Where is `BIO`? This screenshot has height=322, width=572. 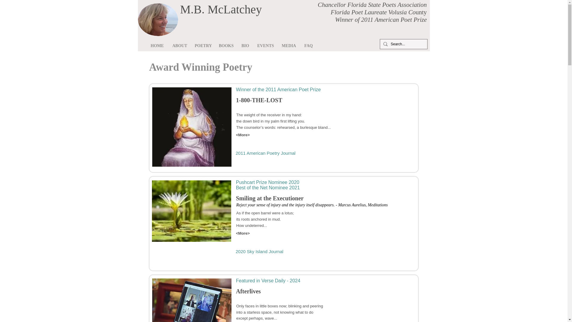
BIO is located at coordinates (245, 46).